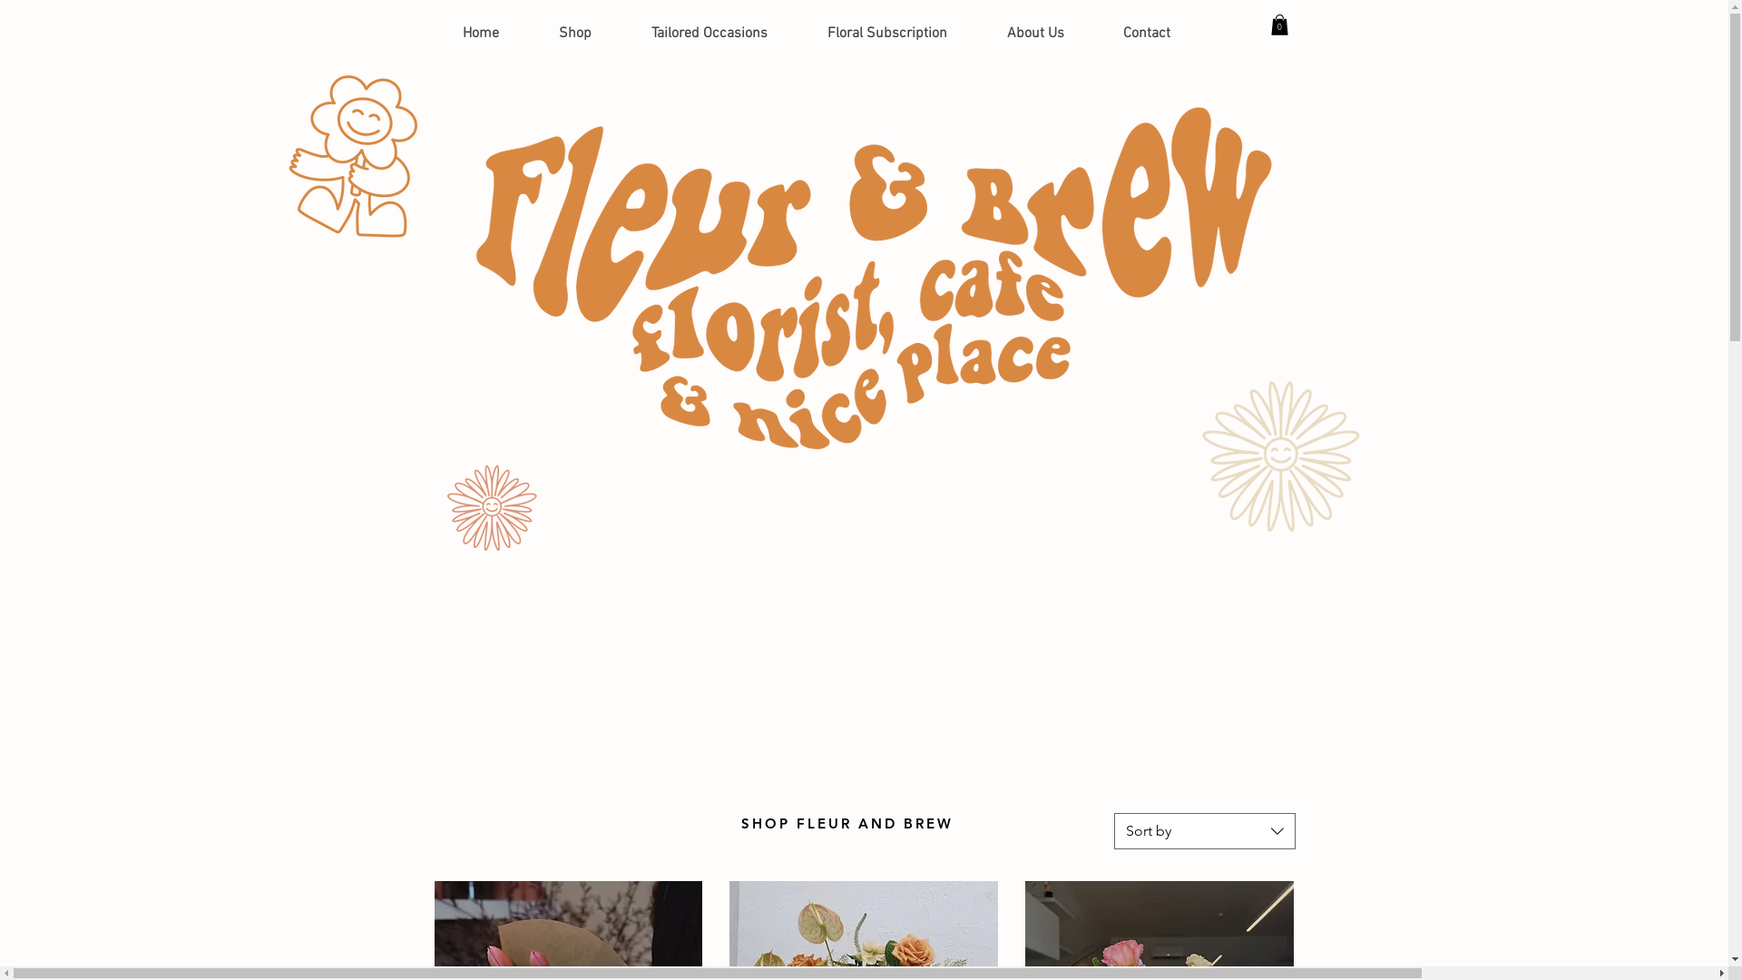 The width and height of the screenshot is (1742, 980). I want to click on 0, so click(1279, 24).